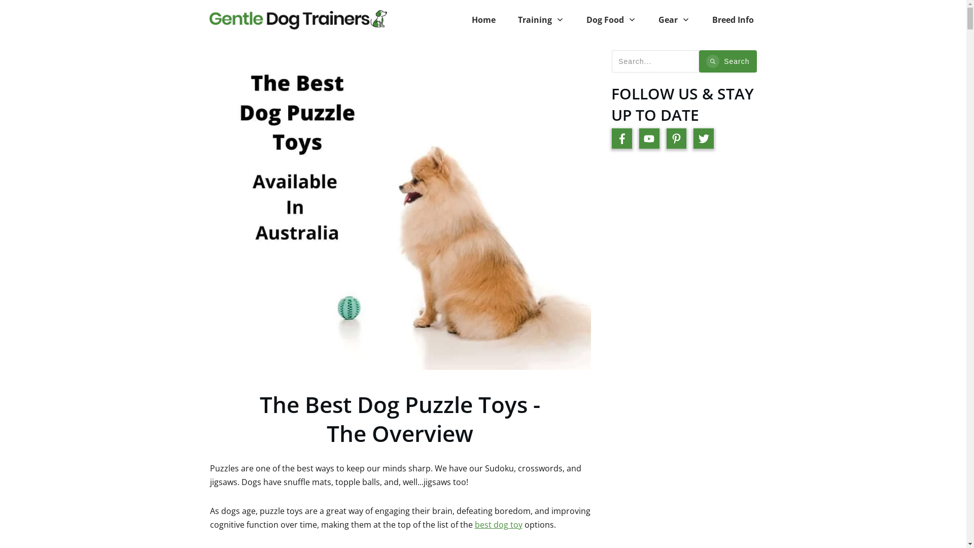 Image resolution: width=974 pixels, height=548 pixels. I want to click on Gear, so click(674, 20).